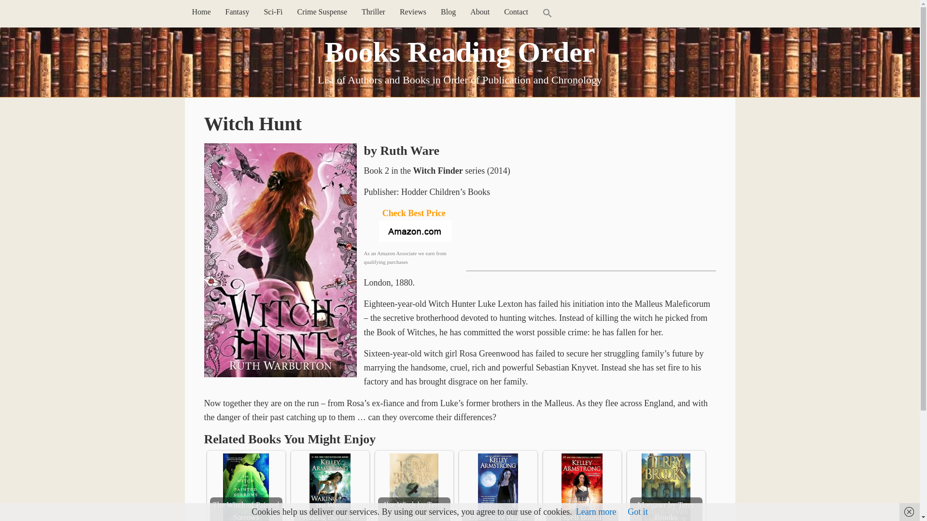 The height and width of the screenshot is (521, 927). Describe the element at coordinates (516, 12) in the screenshot. I see `Contact` at that location.